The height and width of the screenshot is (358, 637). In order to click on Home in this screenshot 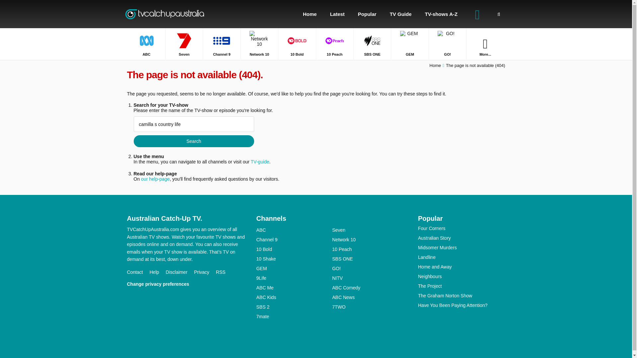, I will do `click(435, 66)`.